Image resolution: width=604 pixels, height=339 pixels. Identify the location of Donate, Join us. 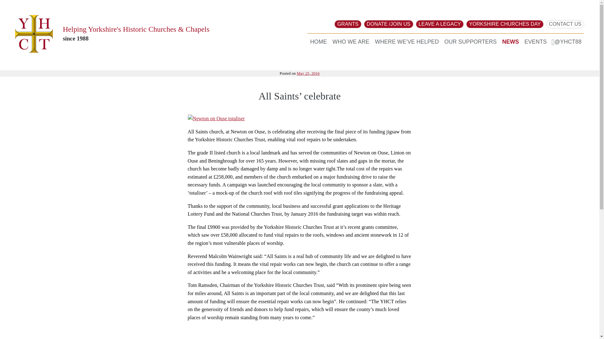
(389, 24).